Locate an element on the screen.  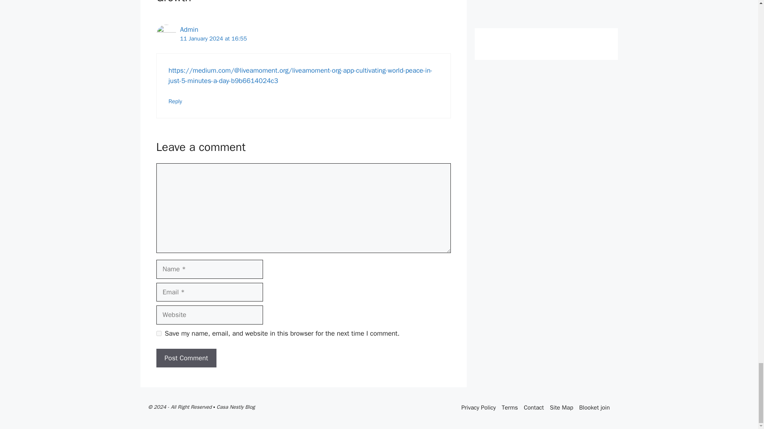
Reply is located at coordinates (175, 101).